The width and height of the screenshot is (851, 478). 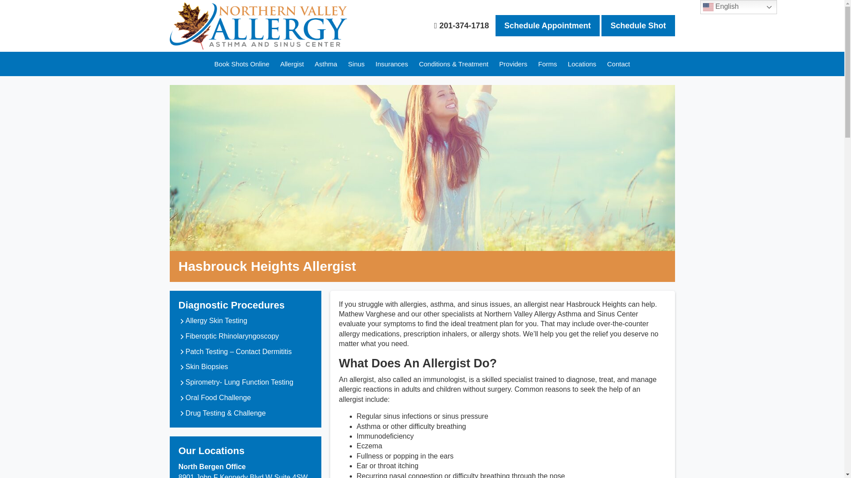 I want to click on Allergist, so click(x=292, y=64).